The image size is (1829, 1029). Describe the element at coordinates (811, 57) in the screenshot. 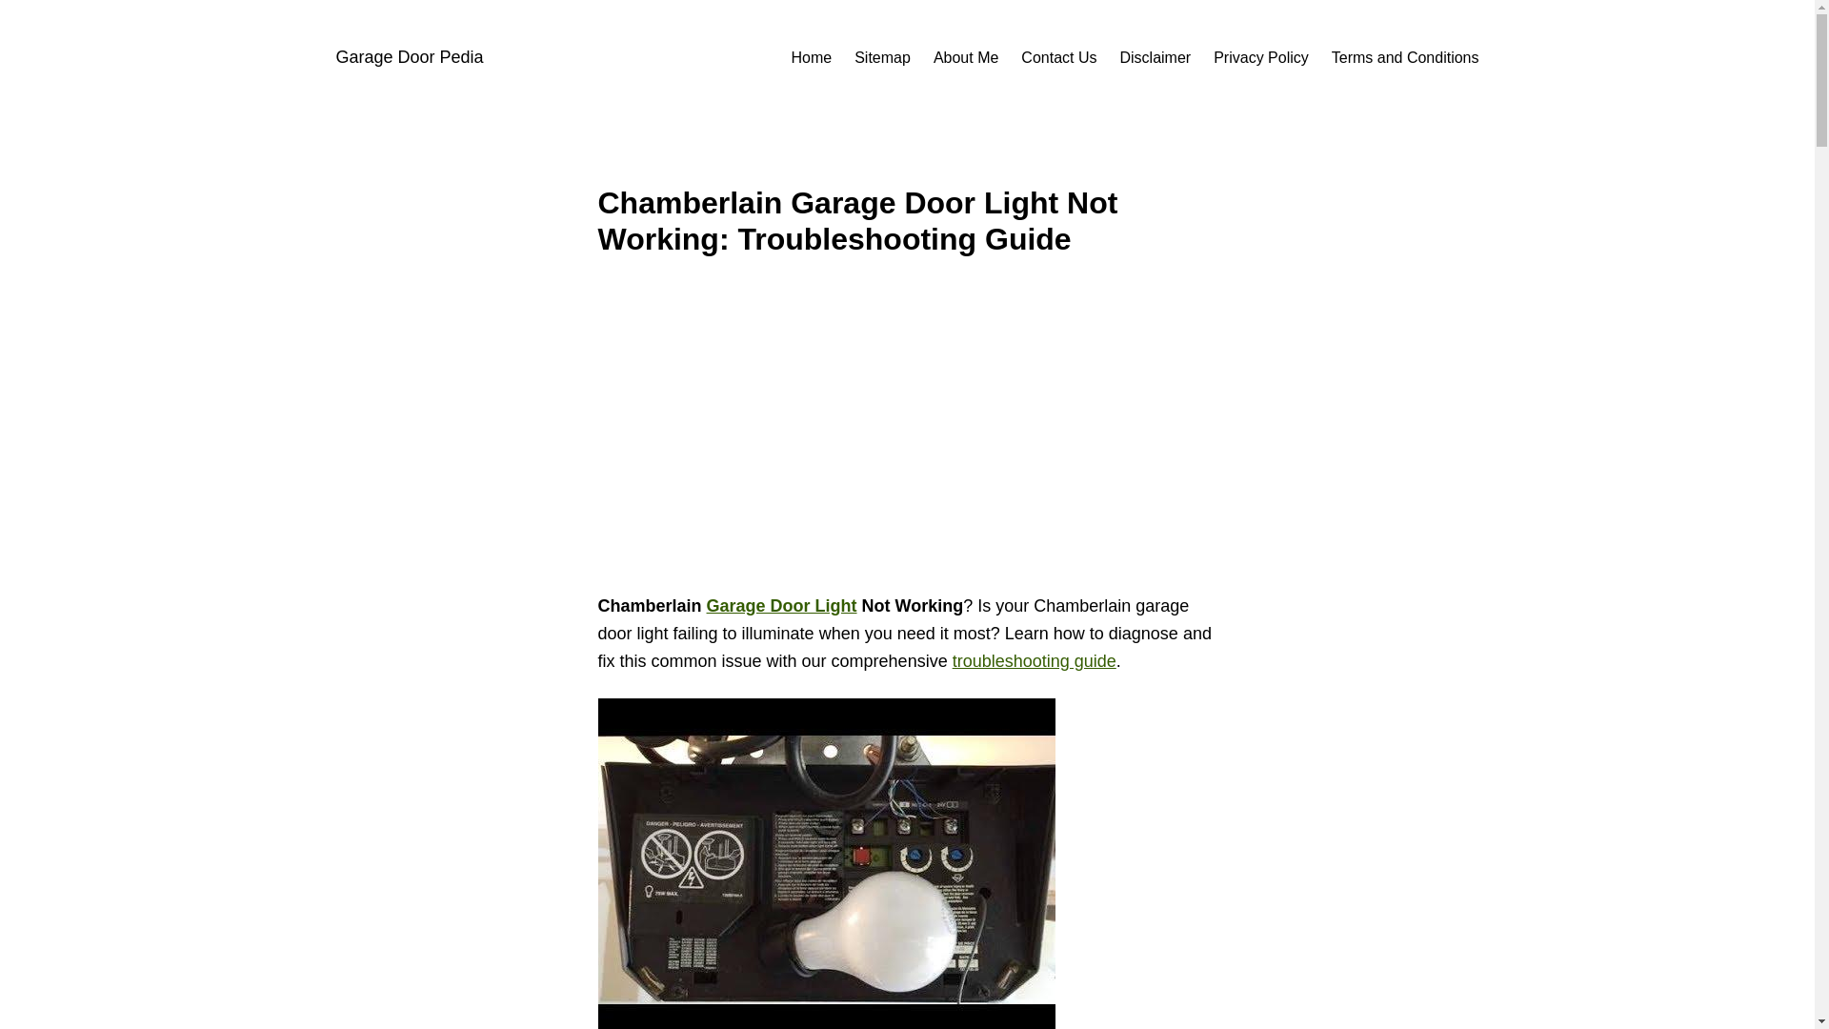

I see `Home` at that location.